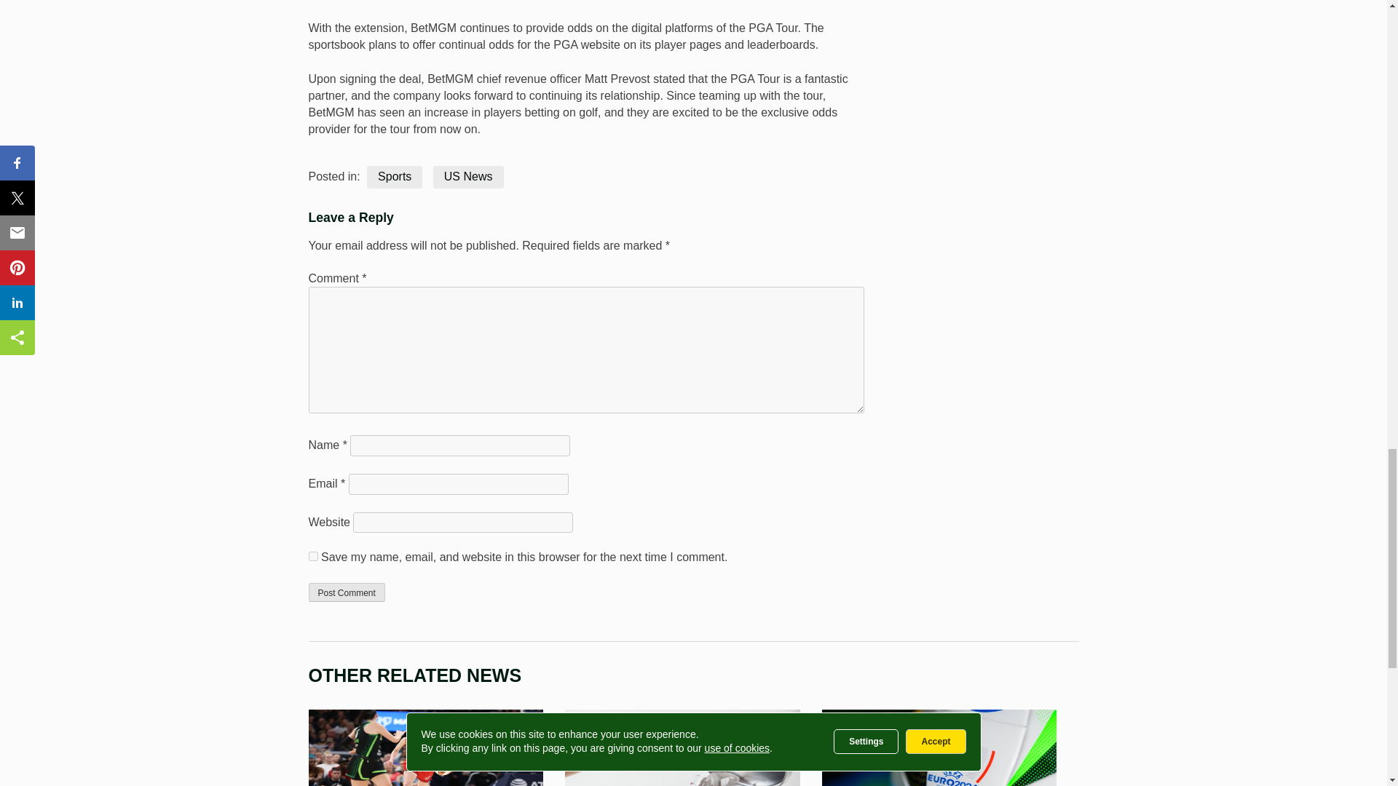 This screenshot has width=1398, height=786. What do you see at coordinates (394, 177) in the screenshot?
I see `Sports` at bounding box center [394, 177].